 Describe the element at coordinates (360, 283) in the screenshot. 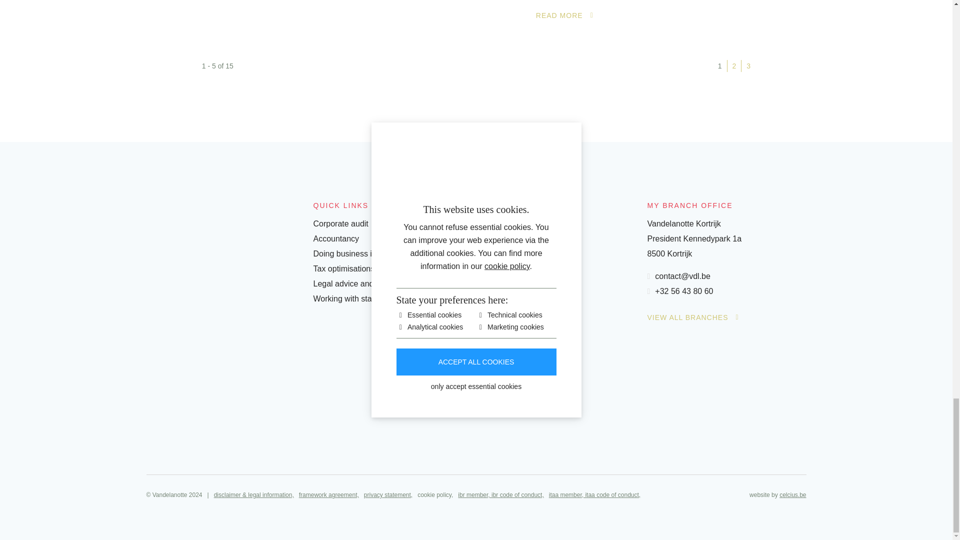

I see `Legal advice and guidance` at that location.